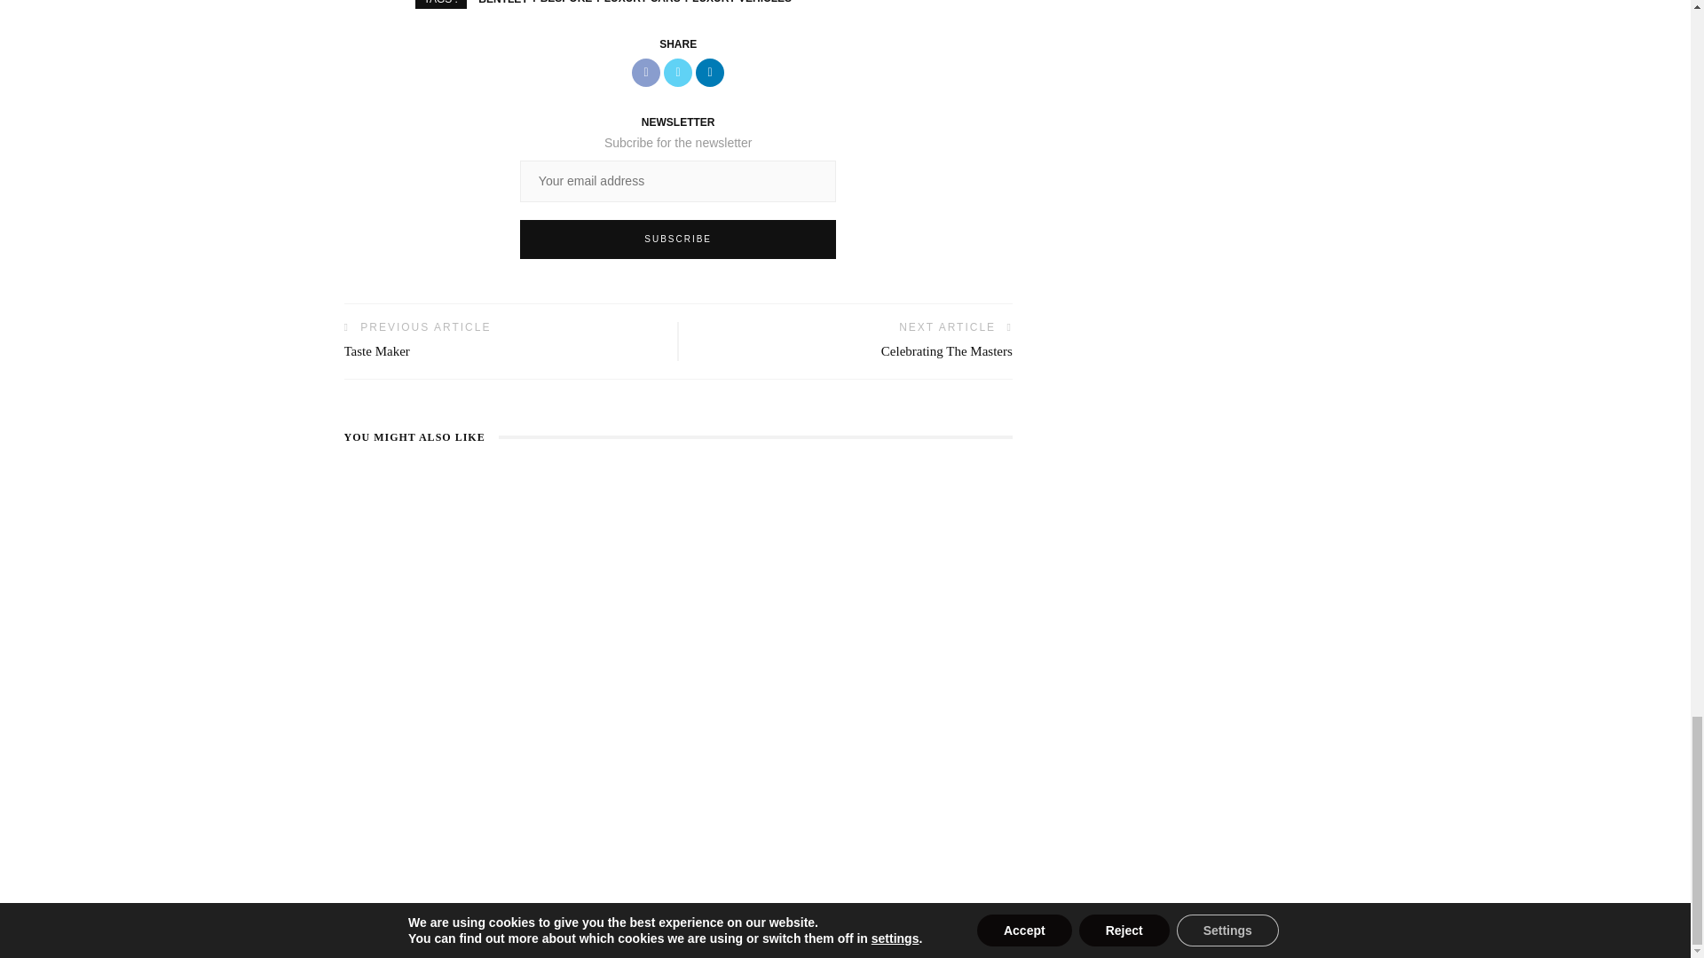 The height and width of the screenshot is (958, 1704). I want to click on Subscribe, so click(678, 239).